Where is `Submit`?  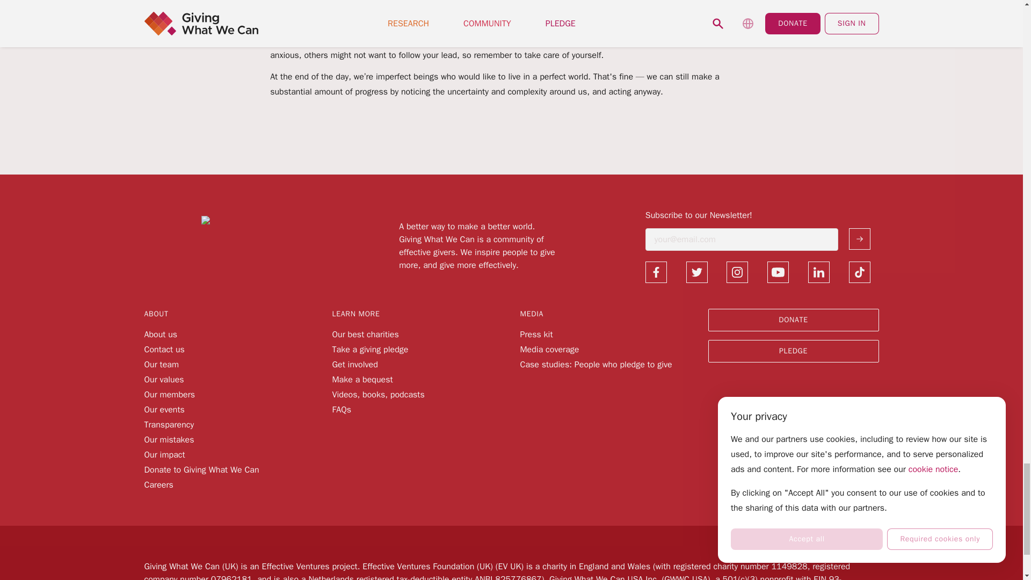
Submit is located at coordinates (859, 239).